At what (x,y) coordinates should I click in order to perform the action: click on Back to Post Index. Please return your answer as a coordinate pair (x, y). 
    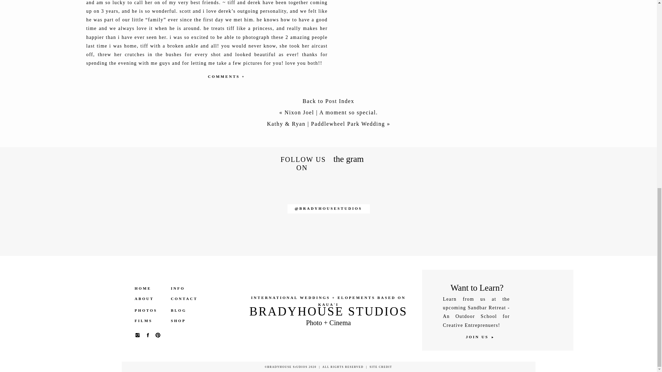
    Looking at the image, I should click on (328, 103).